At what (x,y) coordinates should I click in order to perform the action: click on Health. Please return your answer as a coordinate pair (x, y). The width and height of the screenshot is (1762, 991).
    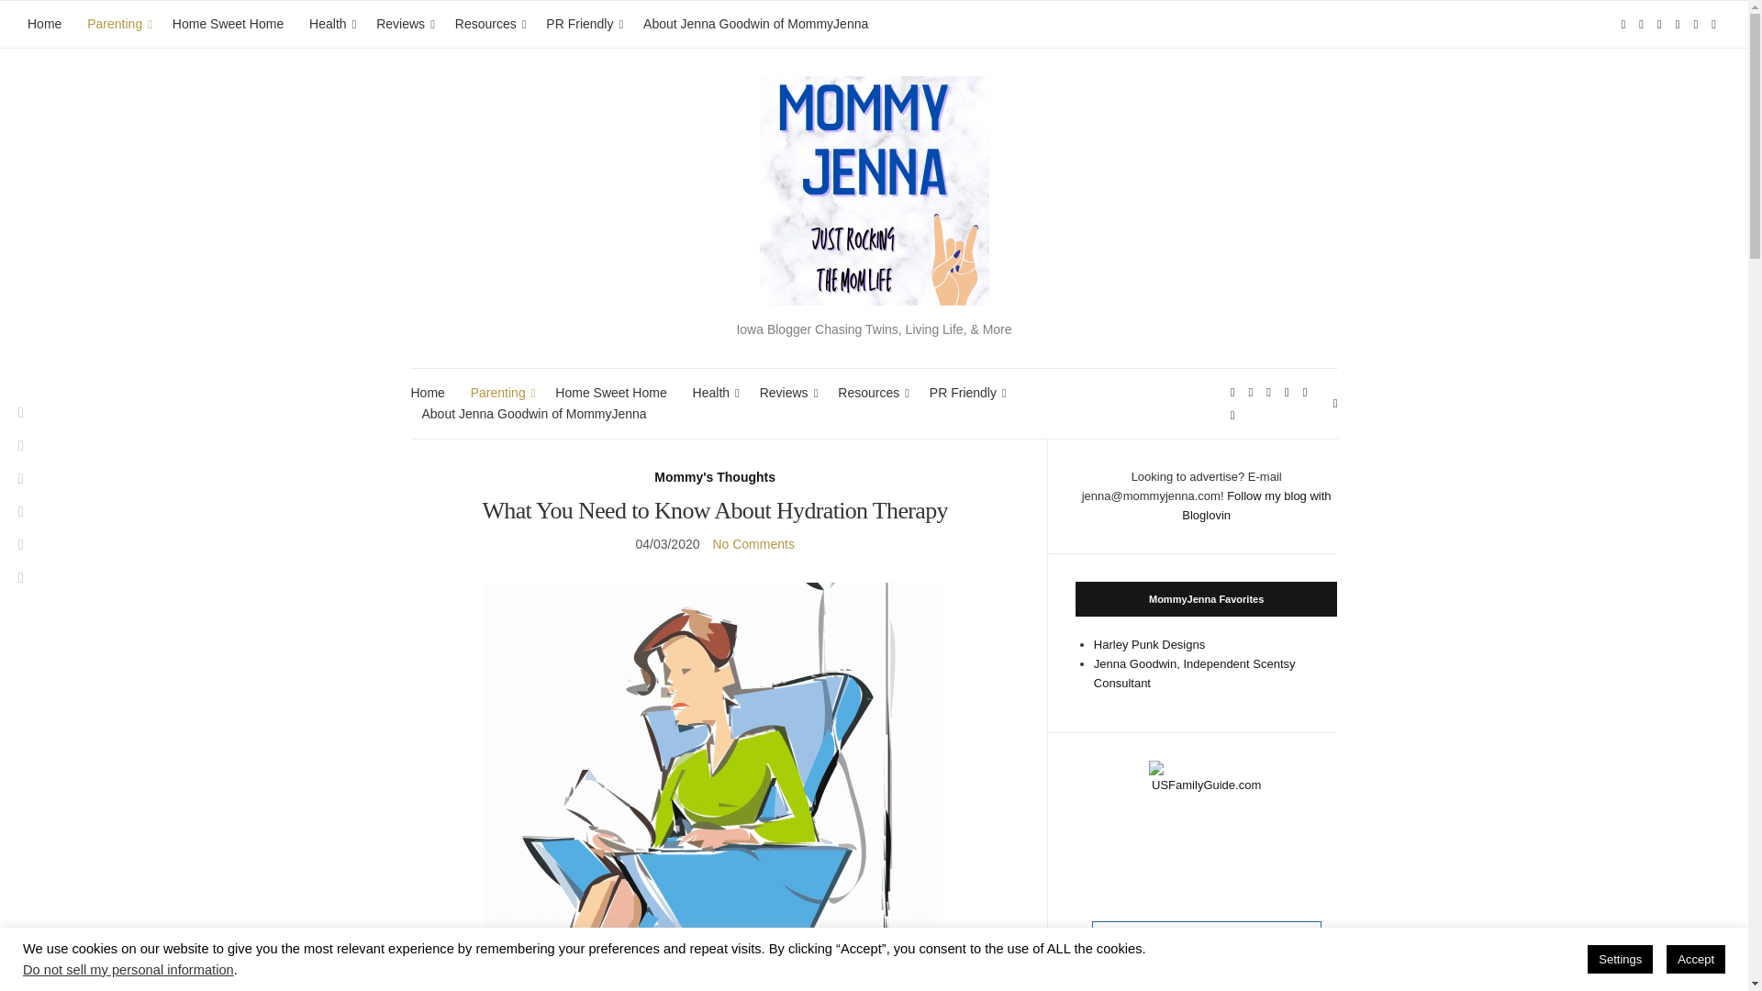
    Looking at the image, I should click on (330, 24).